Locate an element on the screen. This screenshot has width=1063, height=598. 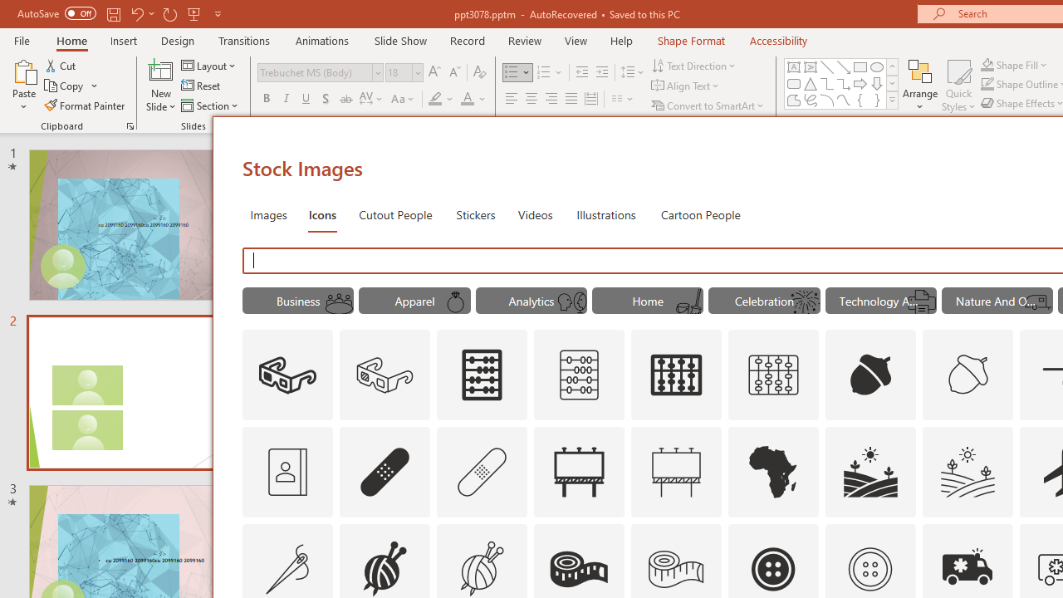
Stickers is located at coordinates (476, 214).